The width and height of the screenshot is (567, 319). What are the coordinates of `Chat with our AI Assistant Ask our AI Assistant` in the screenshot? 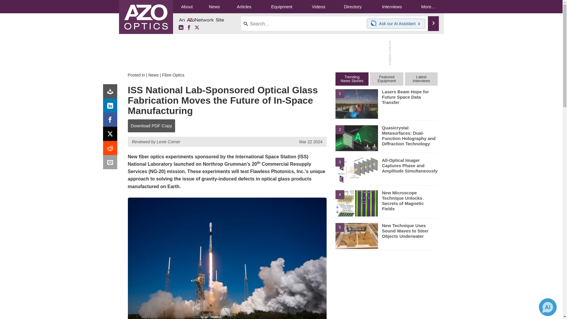 It's located at (396, 24).